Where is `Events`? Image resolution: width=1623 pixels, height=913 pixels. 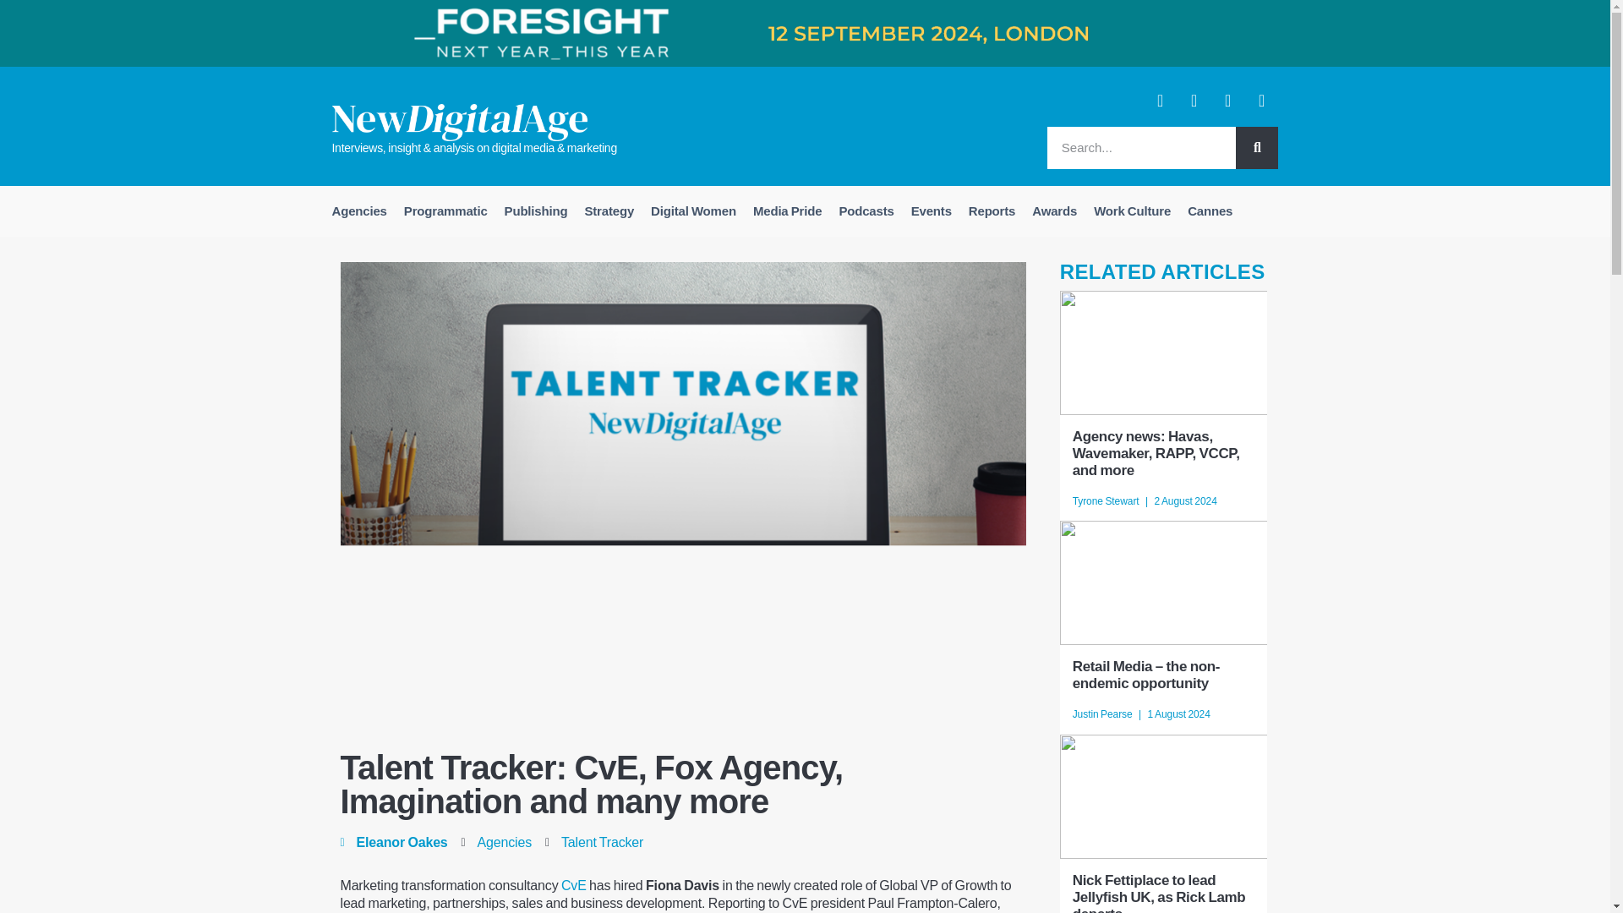
Events is located at coordinates (932, 211).